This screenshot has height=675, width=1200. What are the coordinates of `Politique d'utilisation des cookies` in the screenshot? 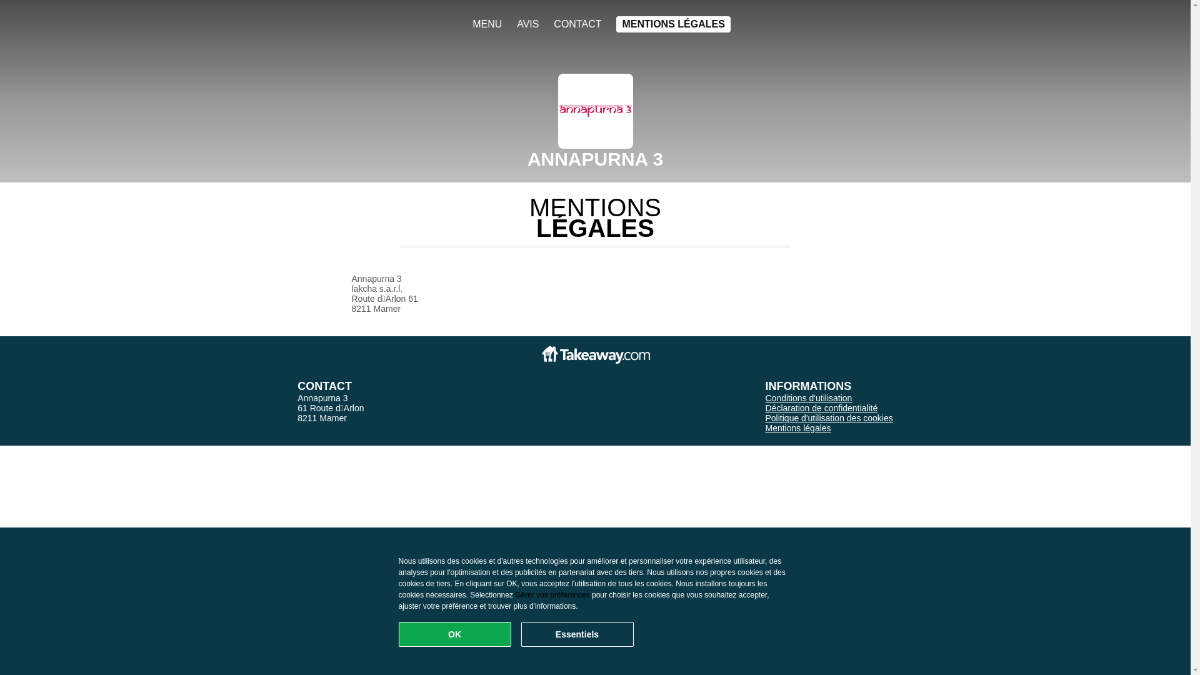 It's located at (829, 418).